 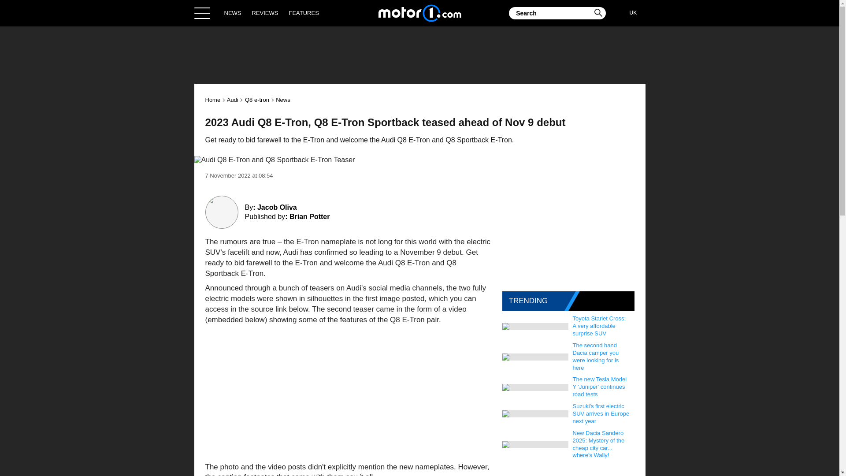 What do you see at coordinates (257, 100) in the screenshot?
I see `Q8 e-tron` at bounding box center [257, 100].